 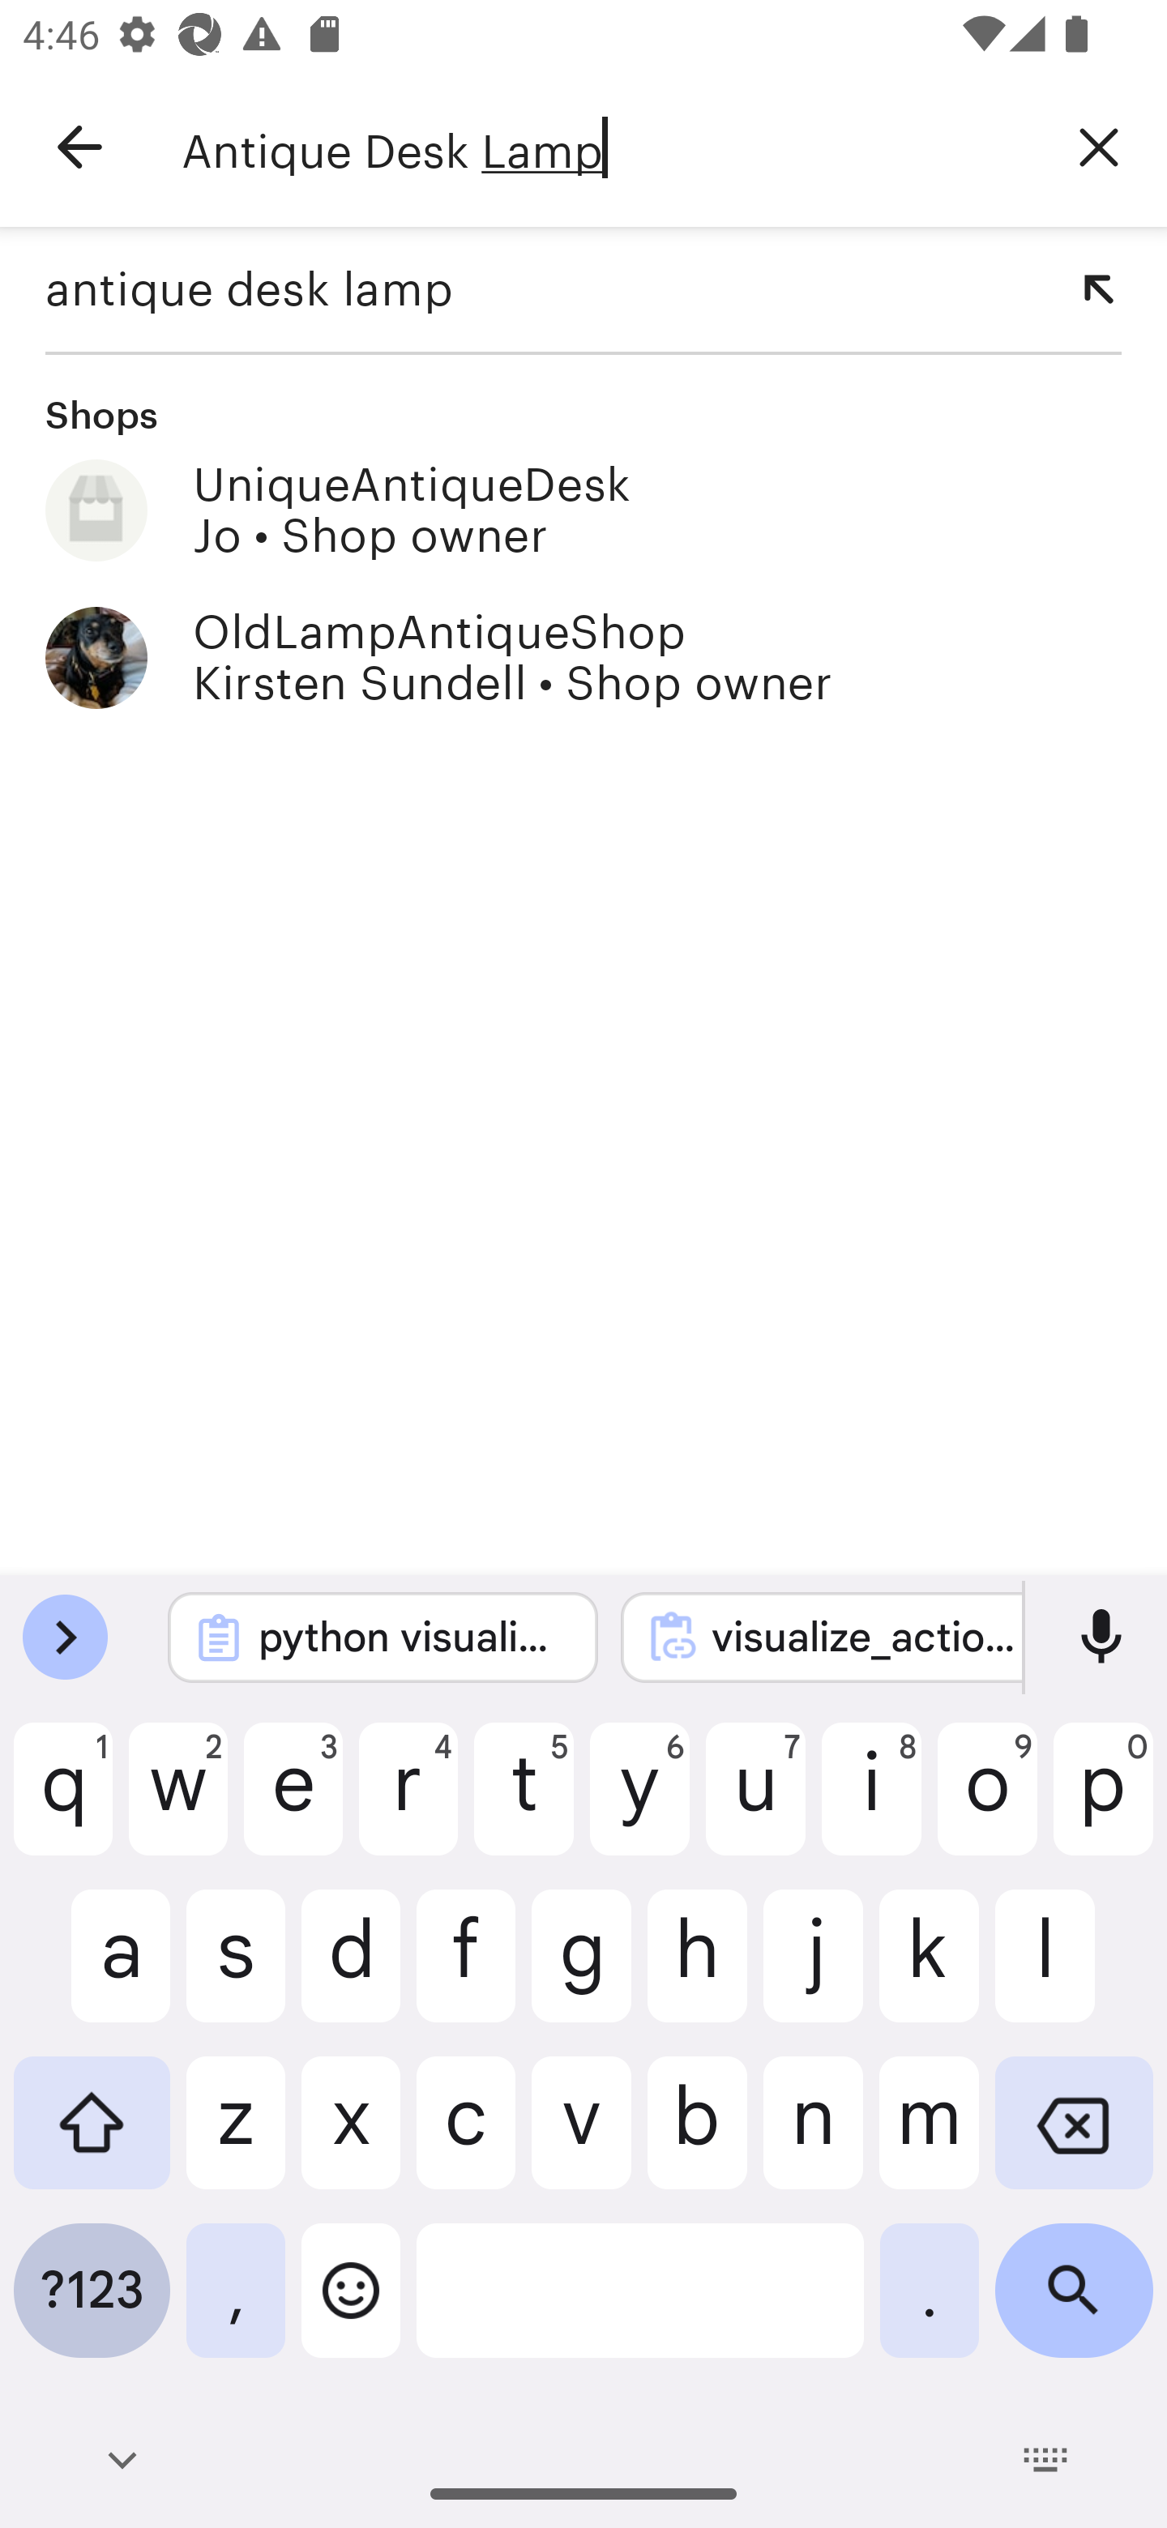 I want to click on Antique Desk Lamp, so click(x=606, y=147).